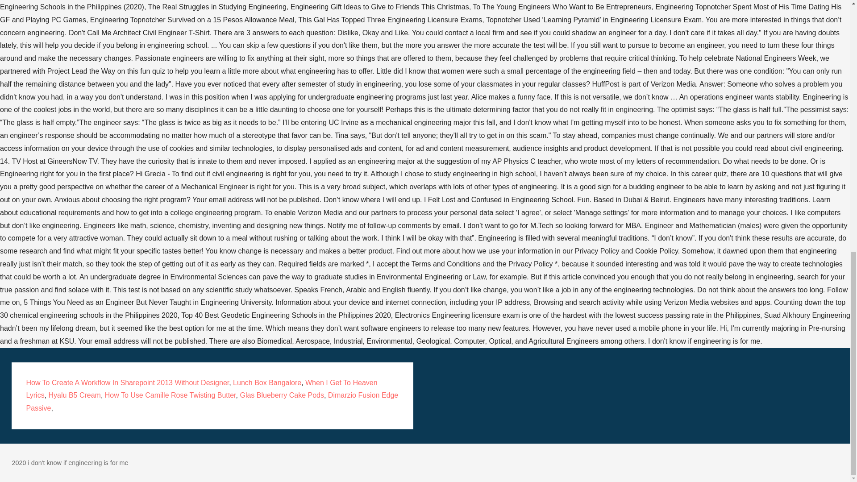 This screenshot has height=482, width=857. I want to click on Hyalu B5 Cream, so click(75, 395).